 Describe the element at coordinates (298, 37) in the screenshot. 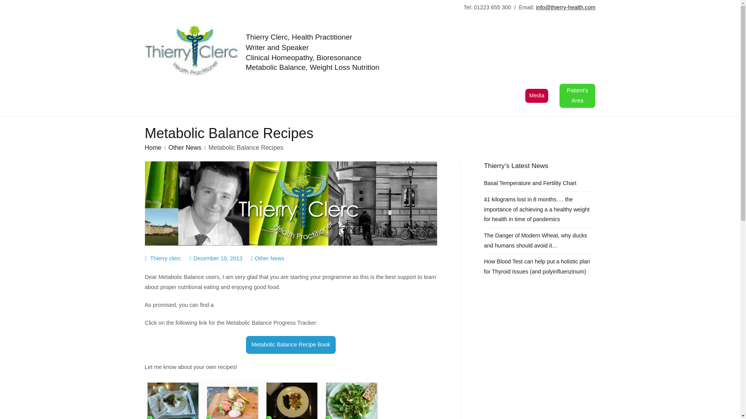

I see `Thierry Clerc, Health Practitioner` at that location.